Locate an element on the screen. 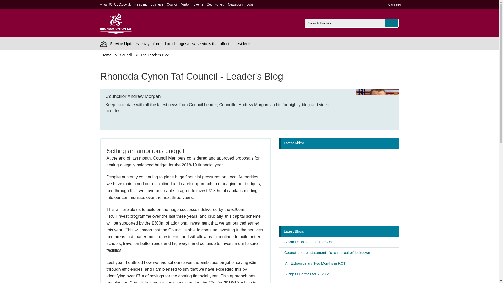  Go is located at coordinates (392, 23).